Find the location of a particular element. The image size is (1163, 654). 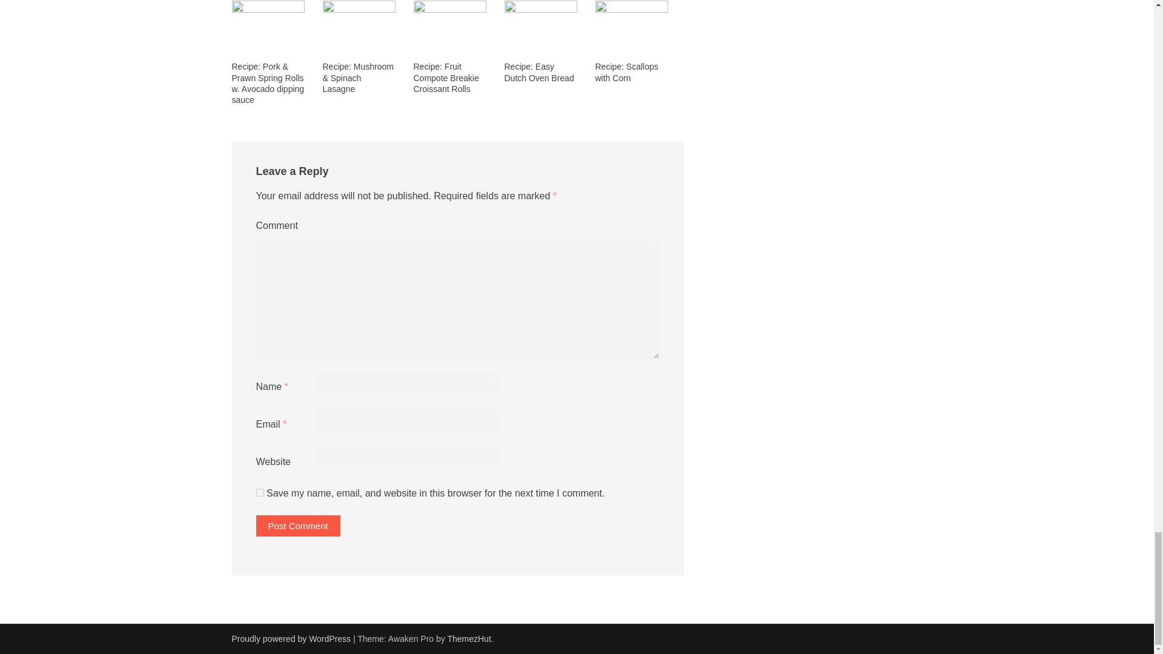

yes is located at coordinates (259, 492).